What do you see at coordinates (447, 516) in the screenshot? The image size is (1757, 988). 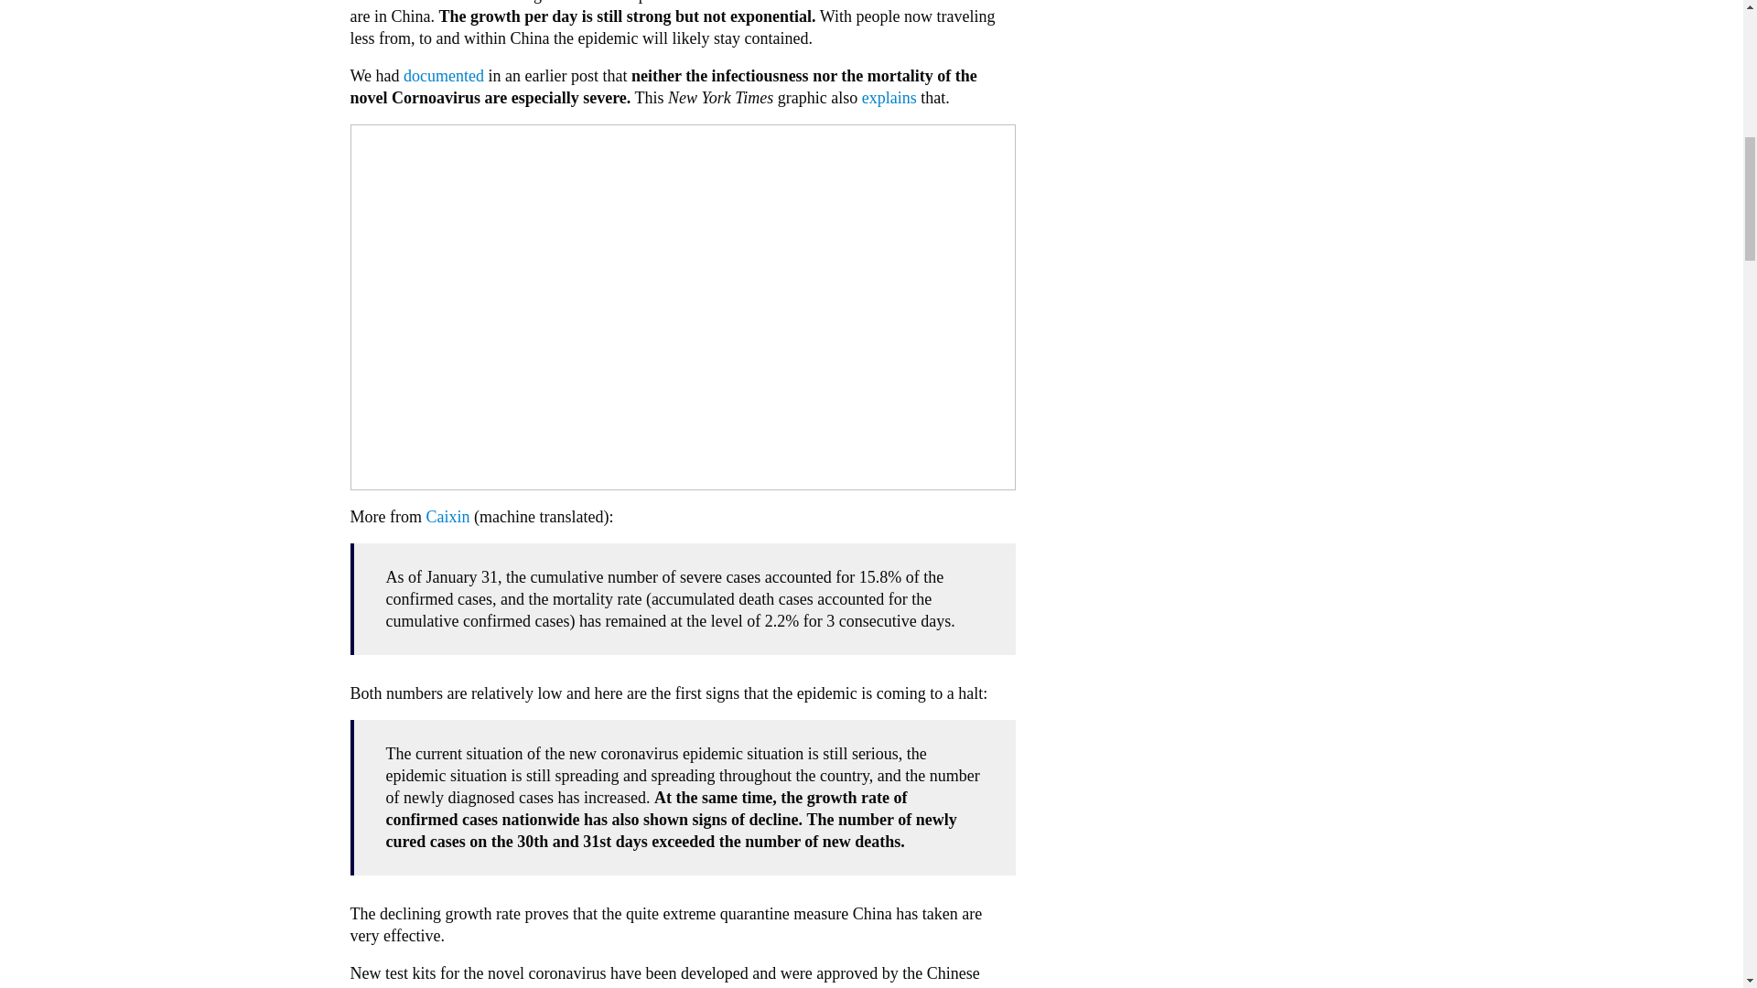 I see `Caixin` at bounding box center [447, 516].